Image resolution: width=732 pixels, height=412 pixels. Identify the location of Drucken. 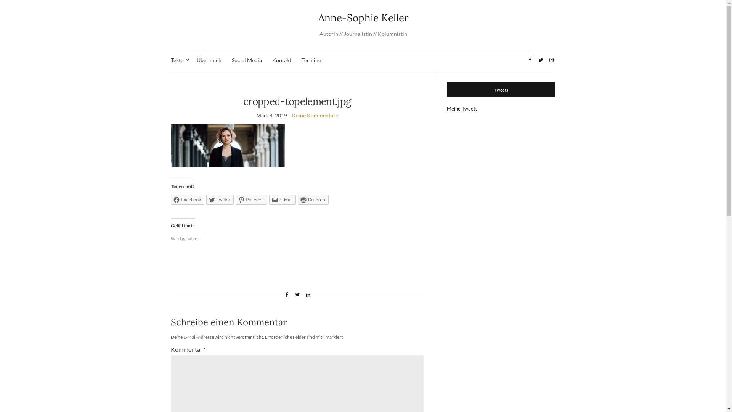
(313, 200).